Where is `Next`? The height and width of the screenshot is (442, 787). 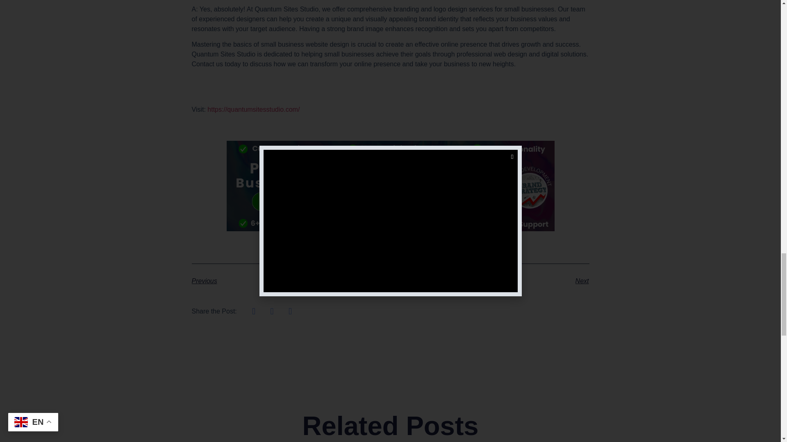
Next is located at coordinates (489, 281).